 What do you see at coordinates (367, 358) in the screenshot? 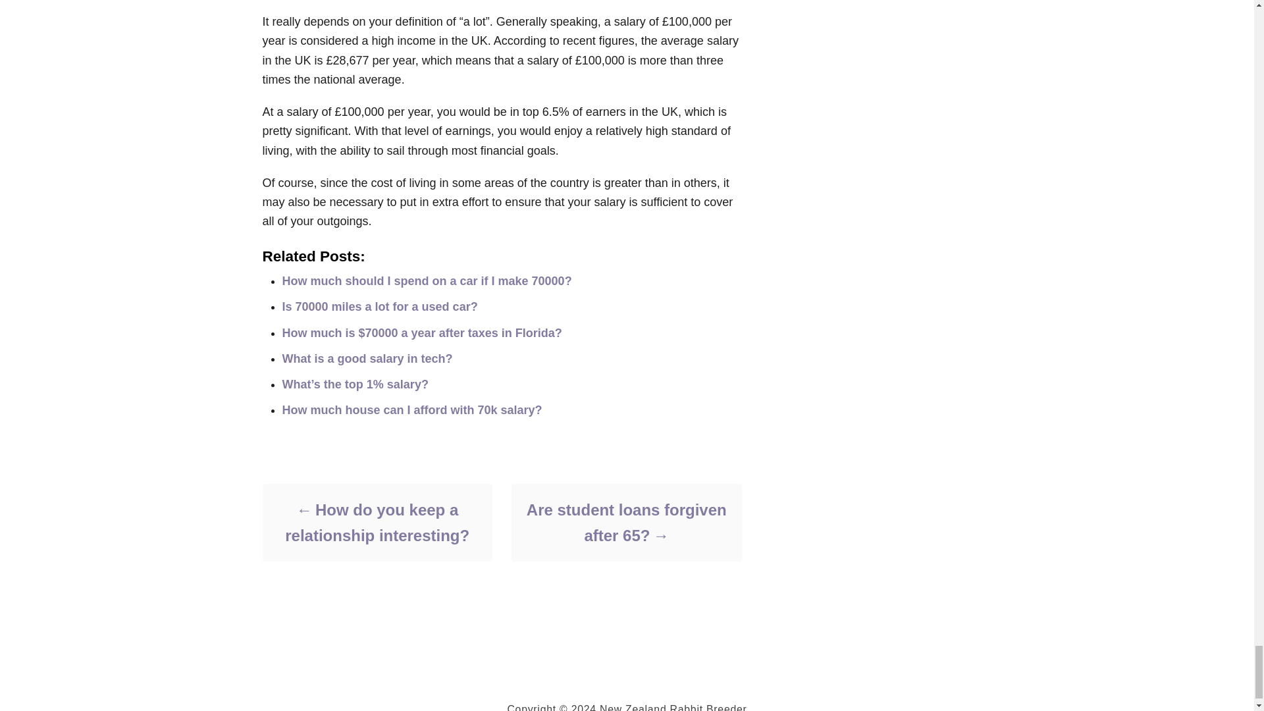
I see `What is a good salary in tech?` at bounding box center [367, 358].